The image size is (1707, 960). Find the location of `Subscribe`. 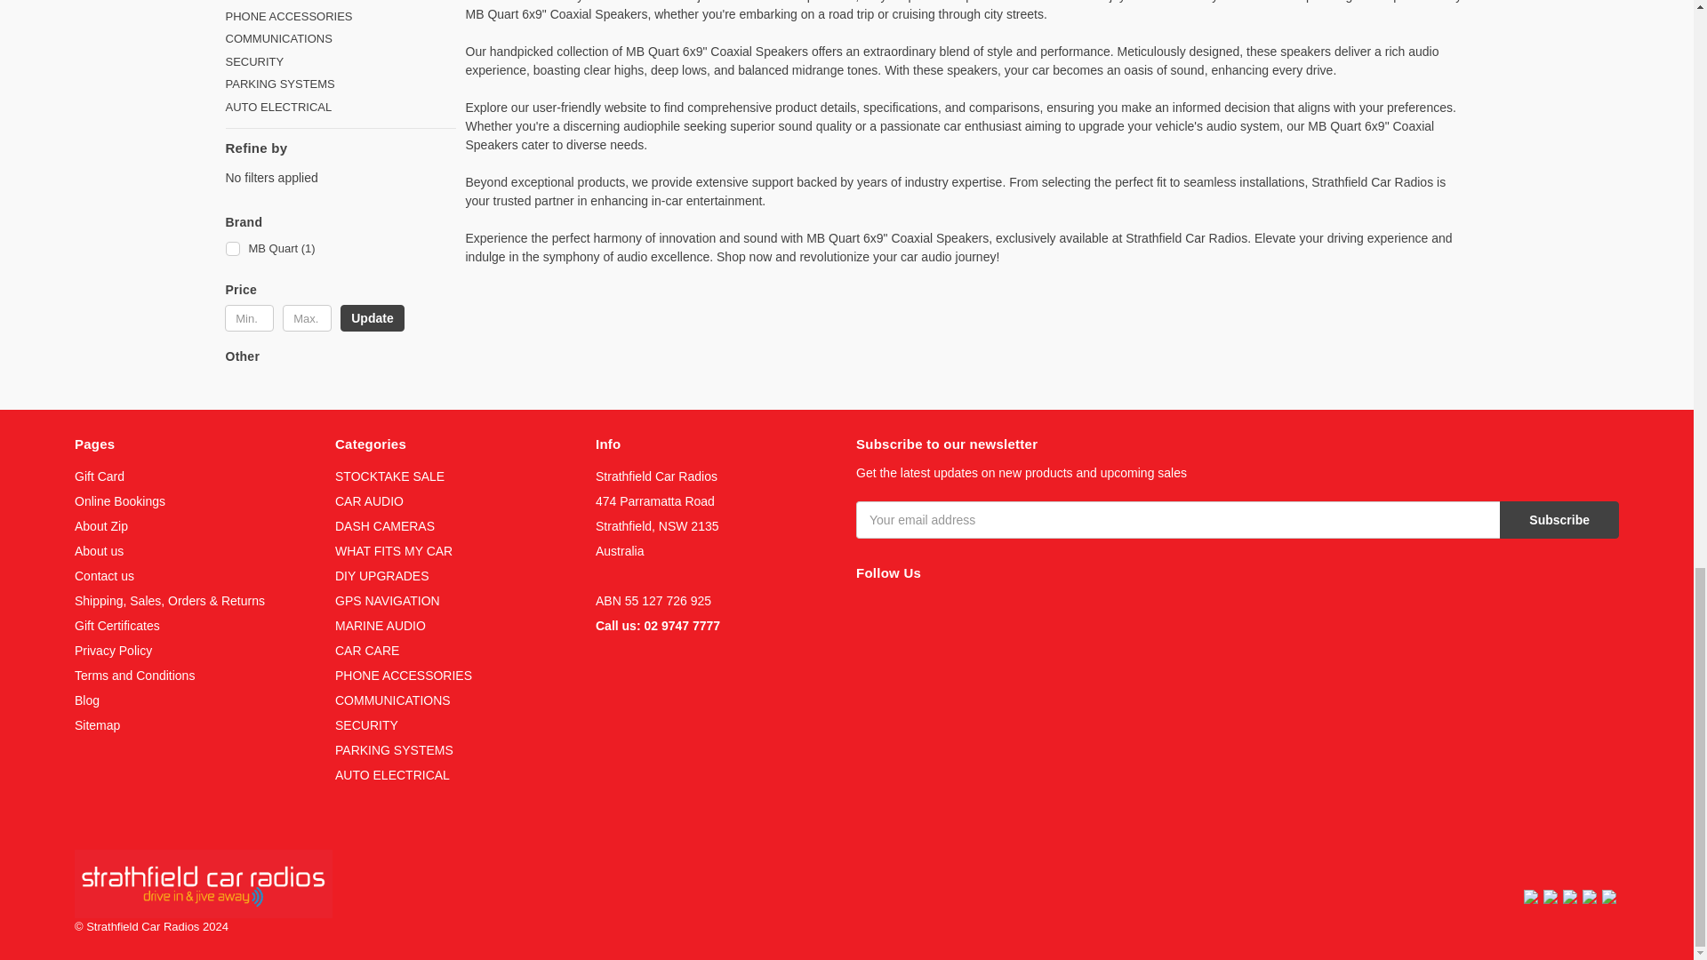

Subscribe is located at coordinates (1559, 519).